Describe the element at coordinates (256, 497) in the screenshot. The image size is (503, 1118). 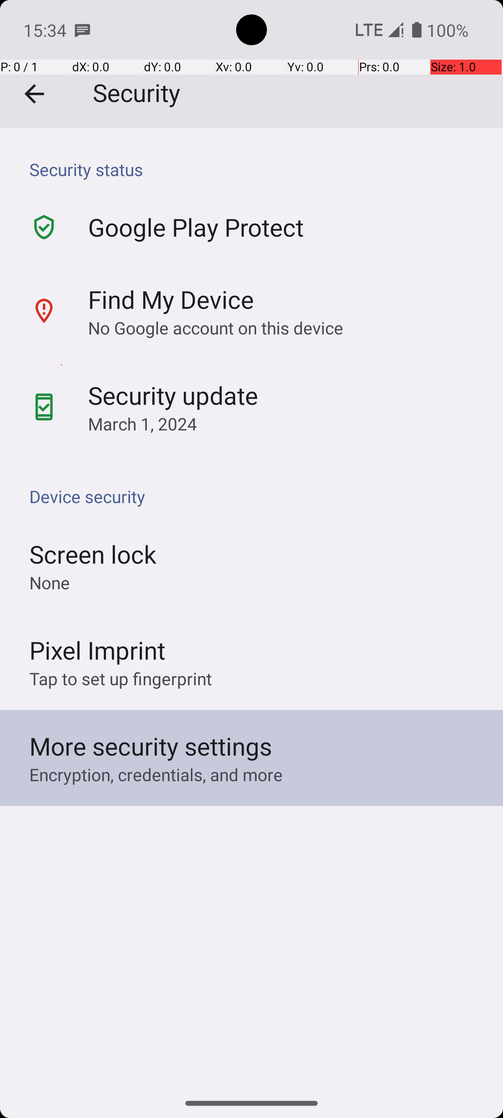
I see `Device security` at that location.